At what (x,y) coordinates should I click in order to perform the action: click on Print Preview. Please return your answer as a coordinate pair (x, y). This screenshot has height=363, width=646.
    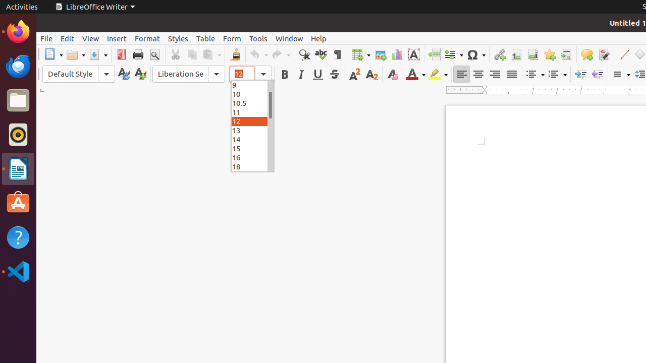
    Looking at the image, I should click on (154, 54).